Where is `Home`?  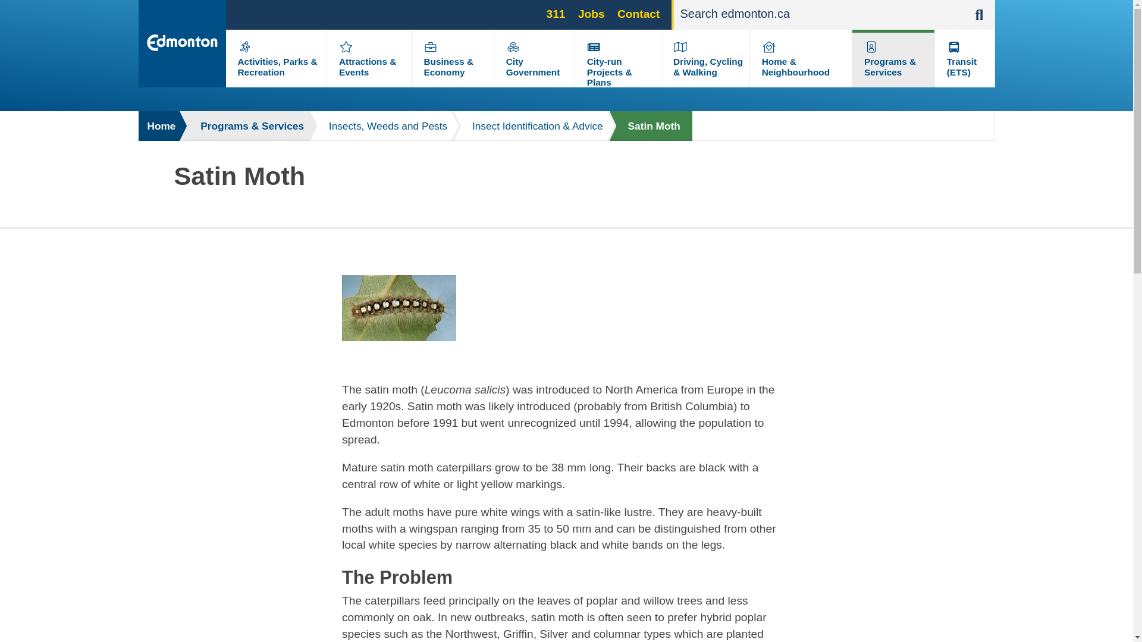 Home is located at coordinates (159, 125).